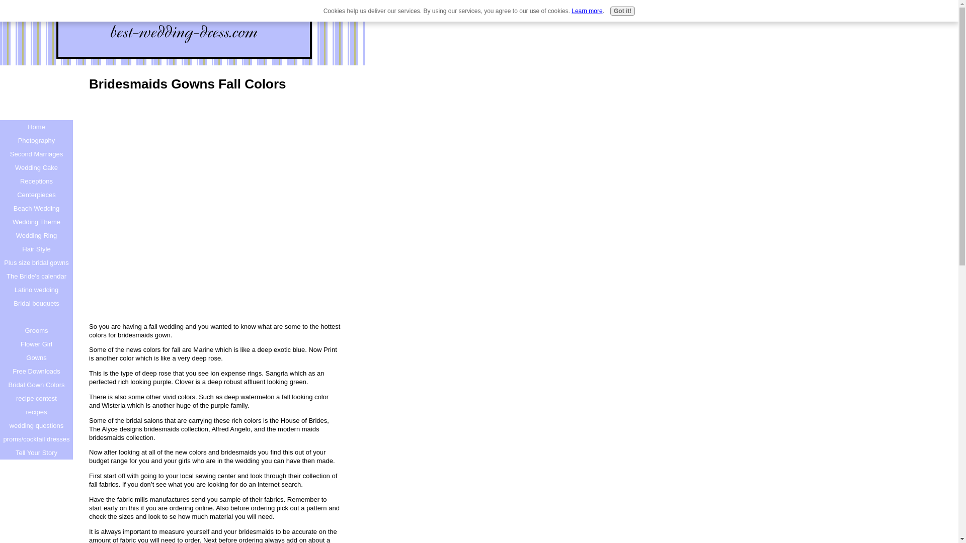  Describe the element at coordinates (36, 208) in the screenshot. I see `Beach Wedding` at that location.